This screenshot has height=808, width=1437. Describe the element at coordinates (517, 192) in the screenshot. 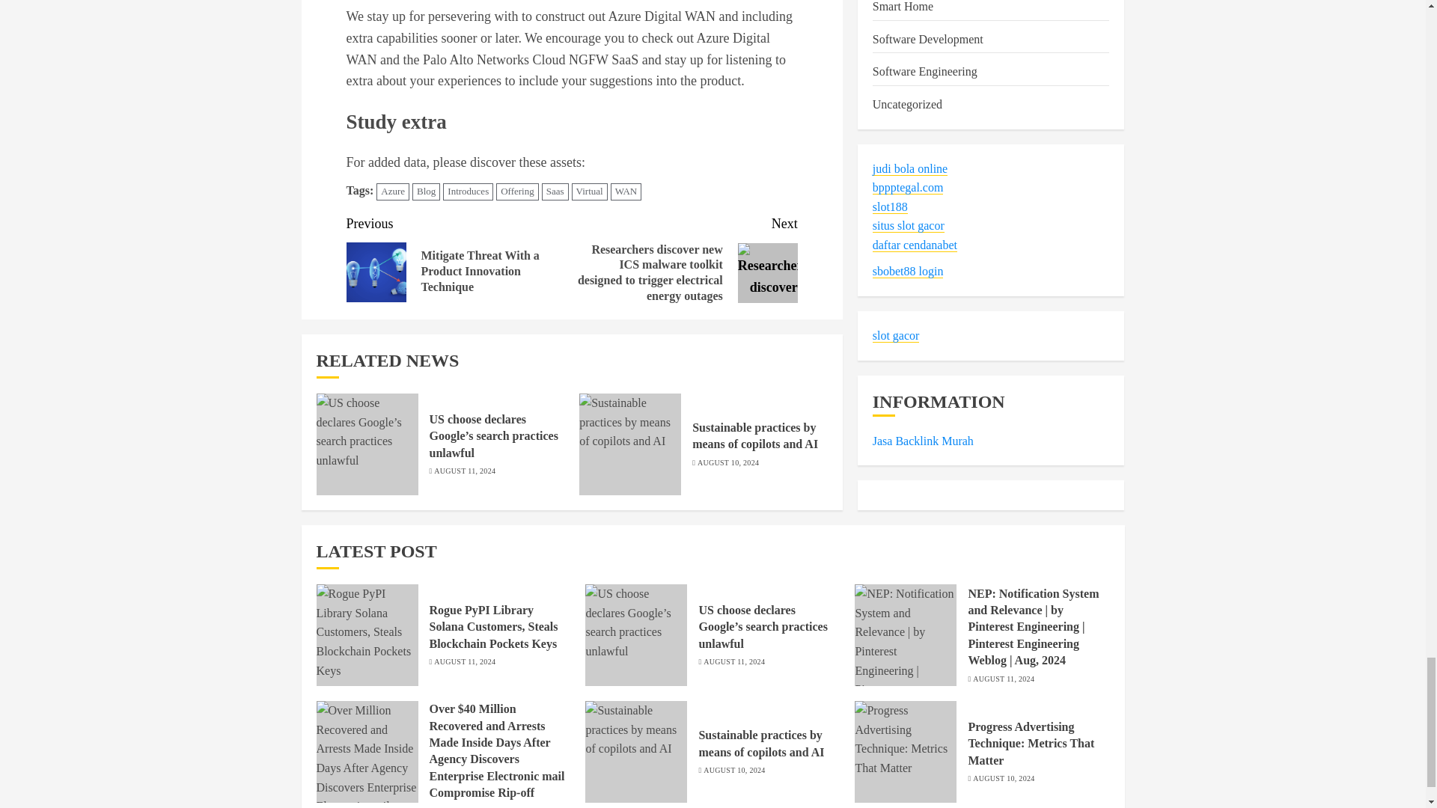

I see `Offering` at that location.